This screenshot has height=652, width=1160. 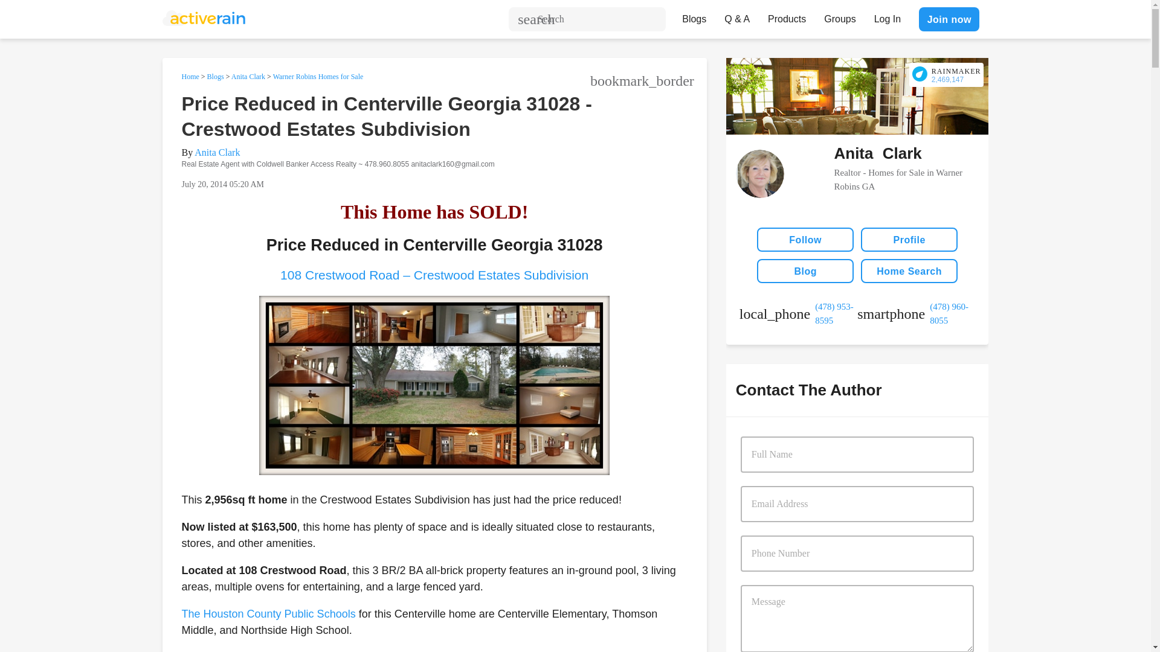 What do you see at coordinates (787, 16) in the screenshot?
I see `Products` at bounding box center [787, 16].